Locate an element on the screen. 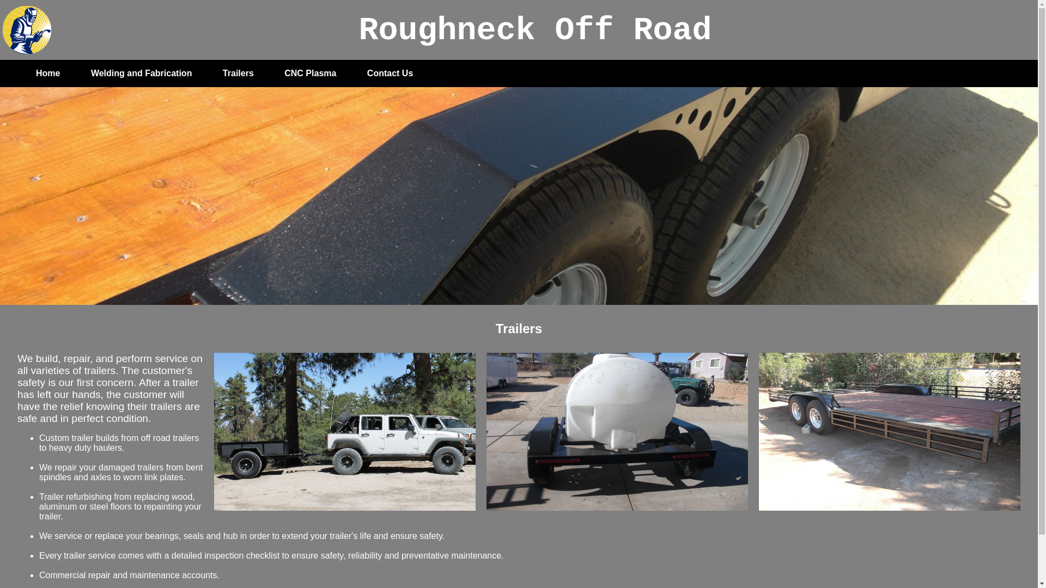 This screenshot has height=588, width=1046. Home is located at coordinates (48, 73).